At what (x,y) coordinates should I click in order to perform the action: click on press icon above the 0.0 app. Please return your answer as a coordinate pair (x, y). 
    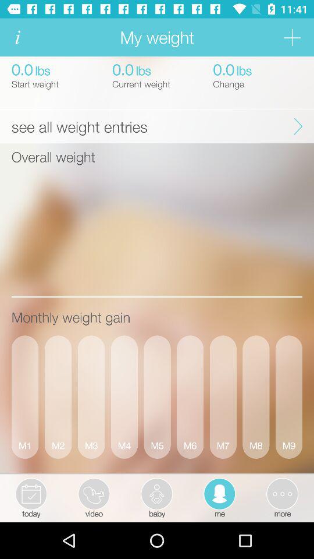
    Looking at the image, I should click on (17, 37).